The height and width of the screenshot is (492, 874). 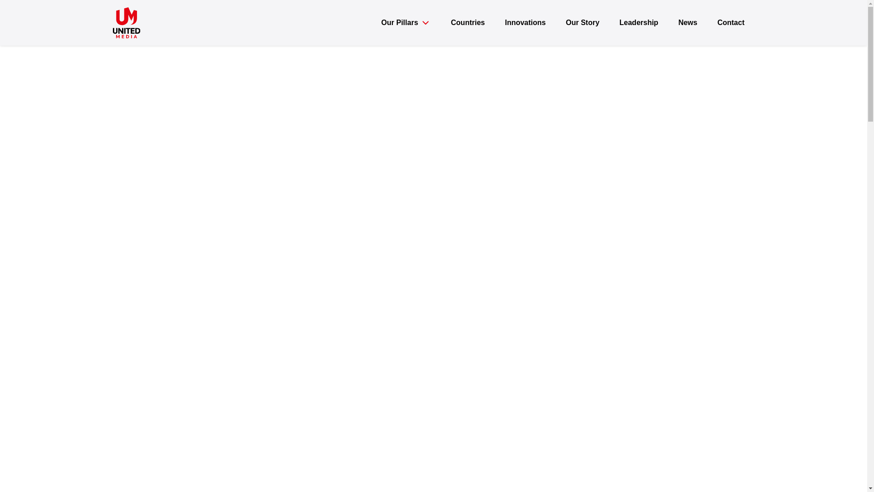 I want to click on Our Story, so click(x=583, y=23).